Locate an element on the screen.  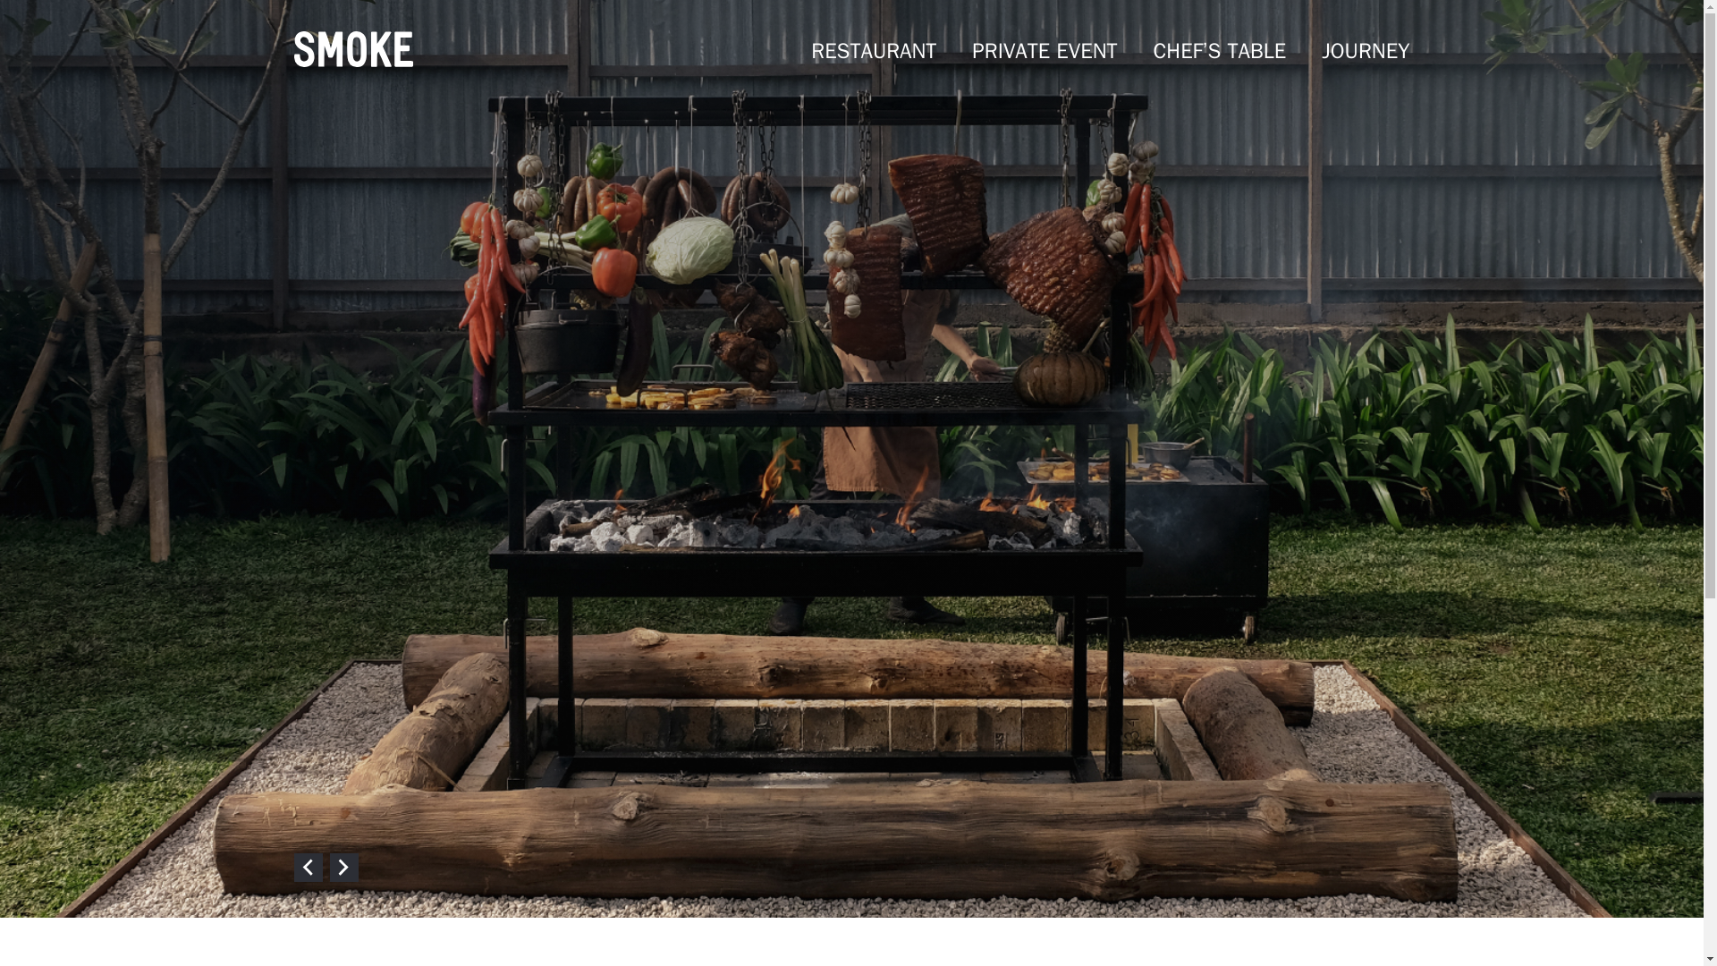
JOURNEY is located at coordinates (1366, 51).